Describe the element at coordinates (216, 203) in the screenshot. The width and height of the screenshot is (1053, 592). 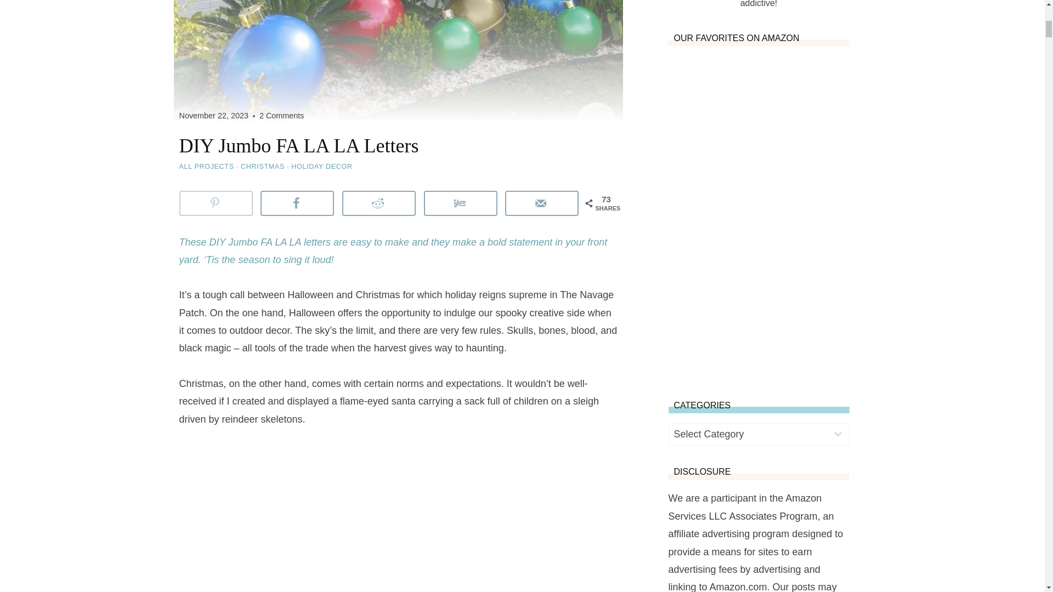
I see `Save to Pinterest` at that location.